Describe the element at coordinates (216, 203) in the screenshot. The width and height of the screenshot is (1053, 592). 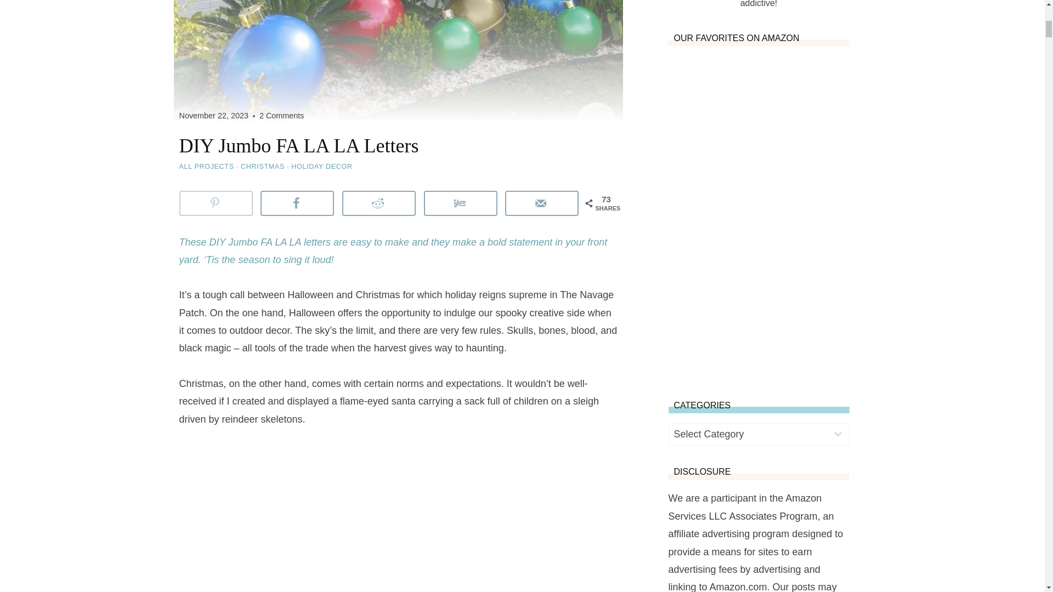
I see `Save to Pinterest` at that location.